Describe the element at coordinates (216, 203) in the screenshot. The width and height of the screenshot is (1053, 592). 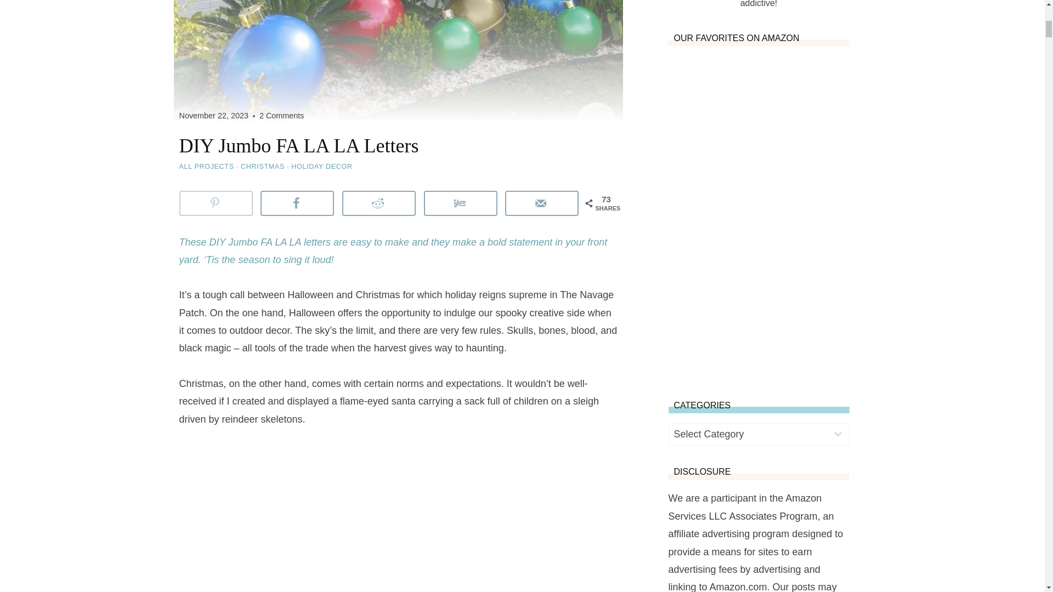
I see `Save to Pinterest` at that location.